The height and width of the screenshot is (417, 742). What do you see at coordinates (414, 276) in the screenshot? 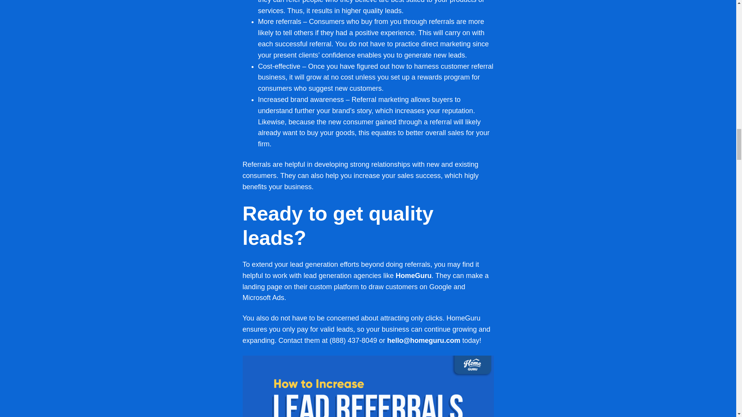
I see `HomeGuru` at bounding box center [414, 276].